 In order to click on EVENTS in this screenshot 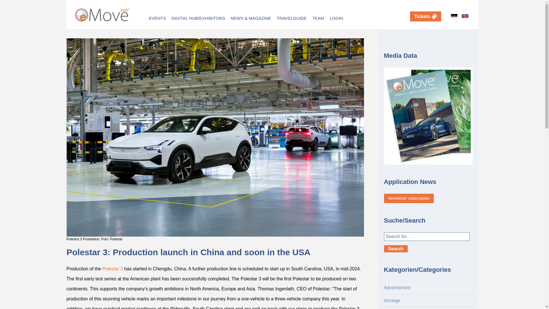, I will do `click(157, 18)`.